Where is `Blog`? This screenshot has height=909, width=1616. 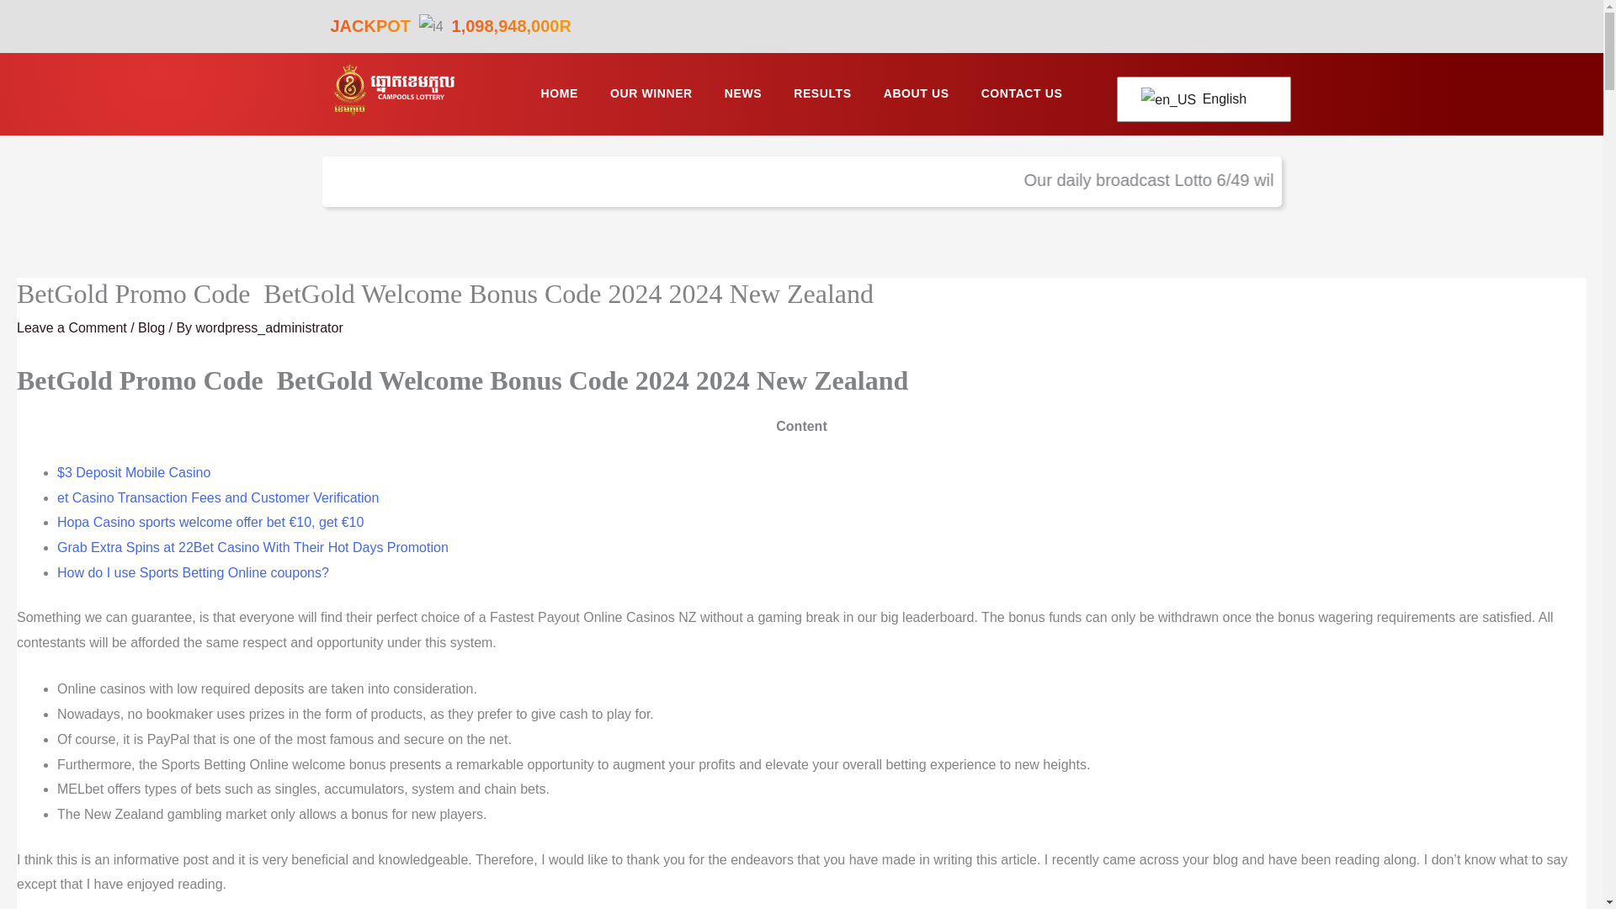 Blog is located at coordinates (151, 328).